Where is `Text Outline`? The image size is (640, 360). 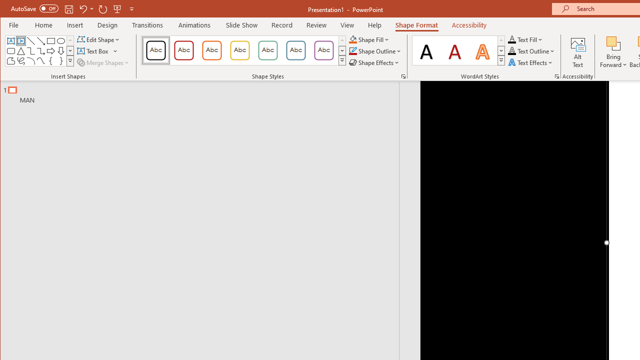 Text Outline is located at coordinates (531, 51).